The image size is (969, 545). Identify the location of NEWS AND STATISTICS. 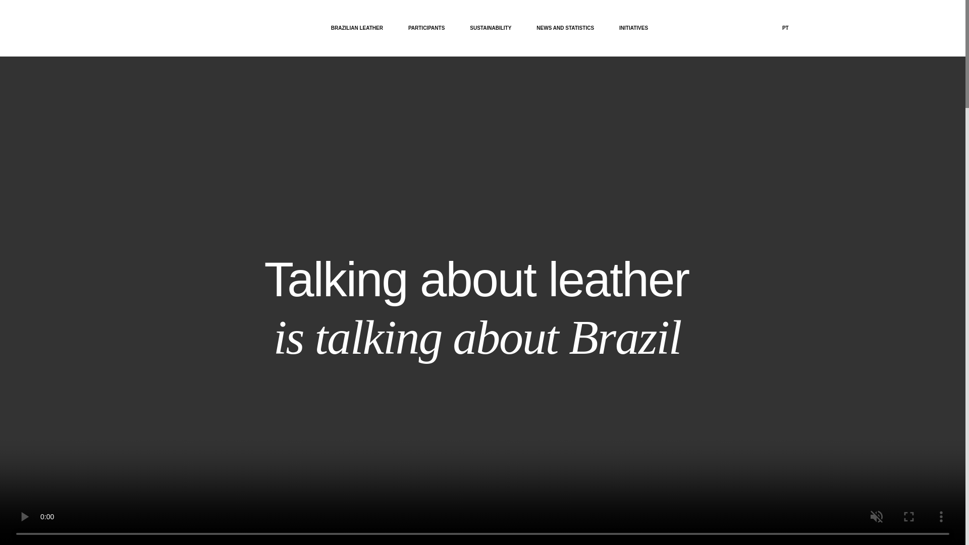
(565, 28).